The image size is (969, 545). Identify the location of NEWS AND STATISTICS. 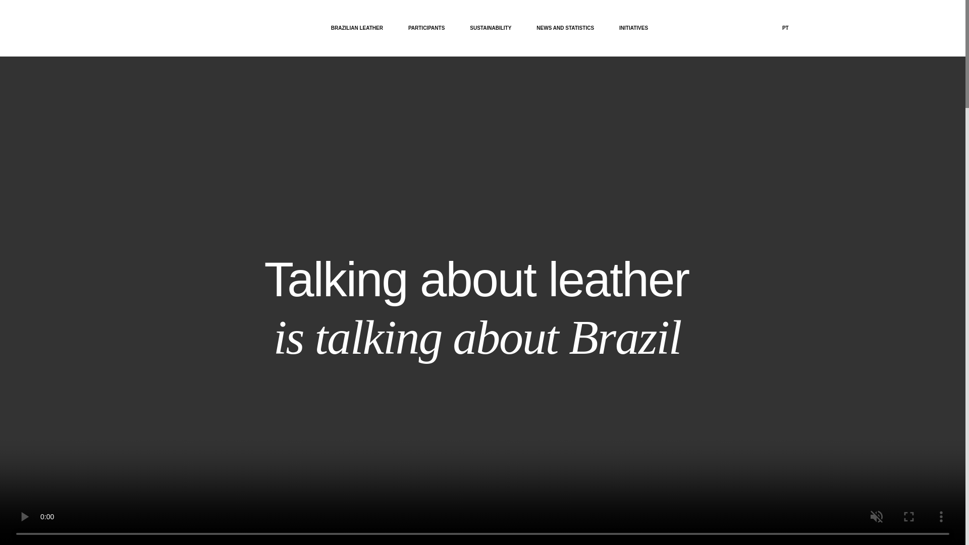
(565, 28).